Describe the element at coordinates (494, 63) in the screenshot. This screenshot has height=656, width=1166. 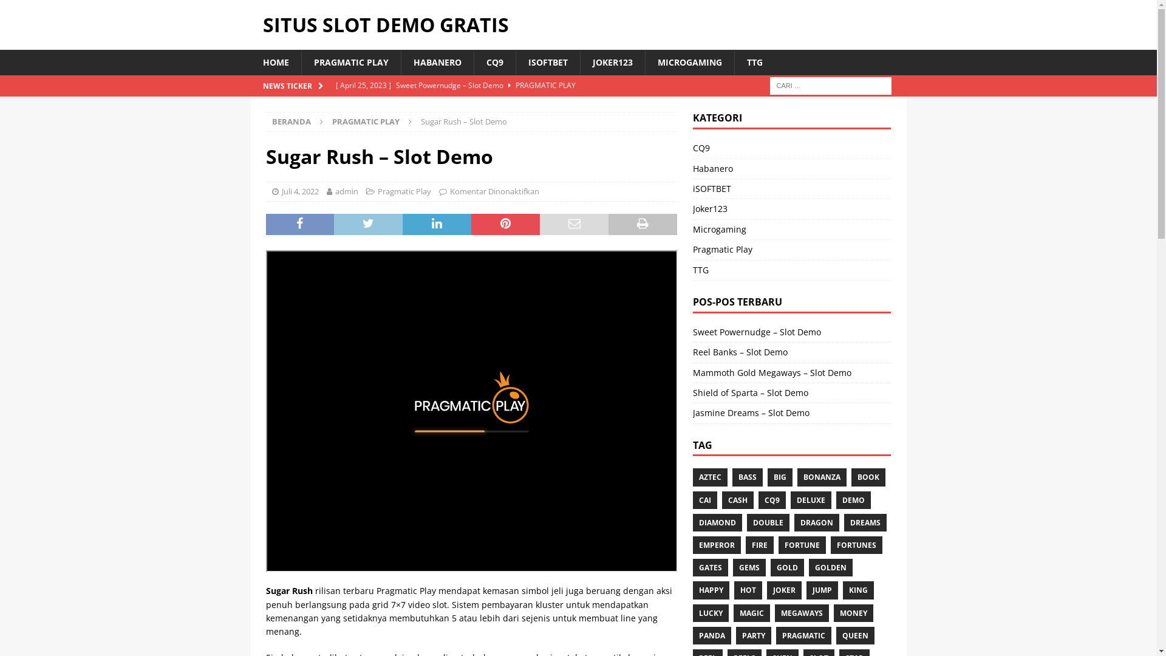
I see `CQ9` at that location.